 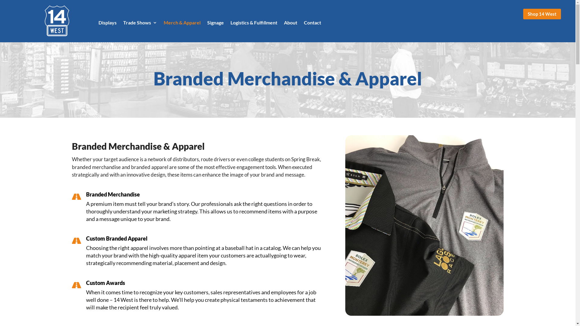 I want to click on 14west-logo-transparent, so click(x=57, y=21).